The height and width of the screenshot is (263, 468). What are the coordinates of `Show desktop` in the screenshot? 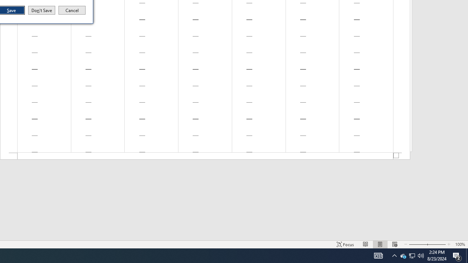 It's located at (467, 256).